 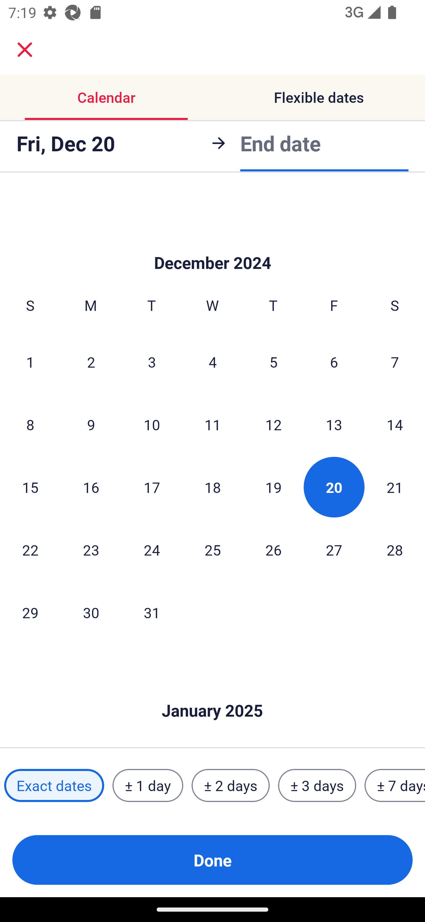 What do you see at coordinates (152, 424) in the screenshot?
I see `10 Tuesday, December 10, 2024` at bounding box center [152, 424].